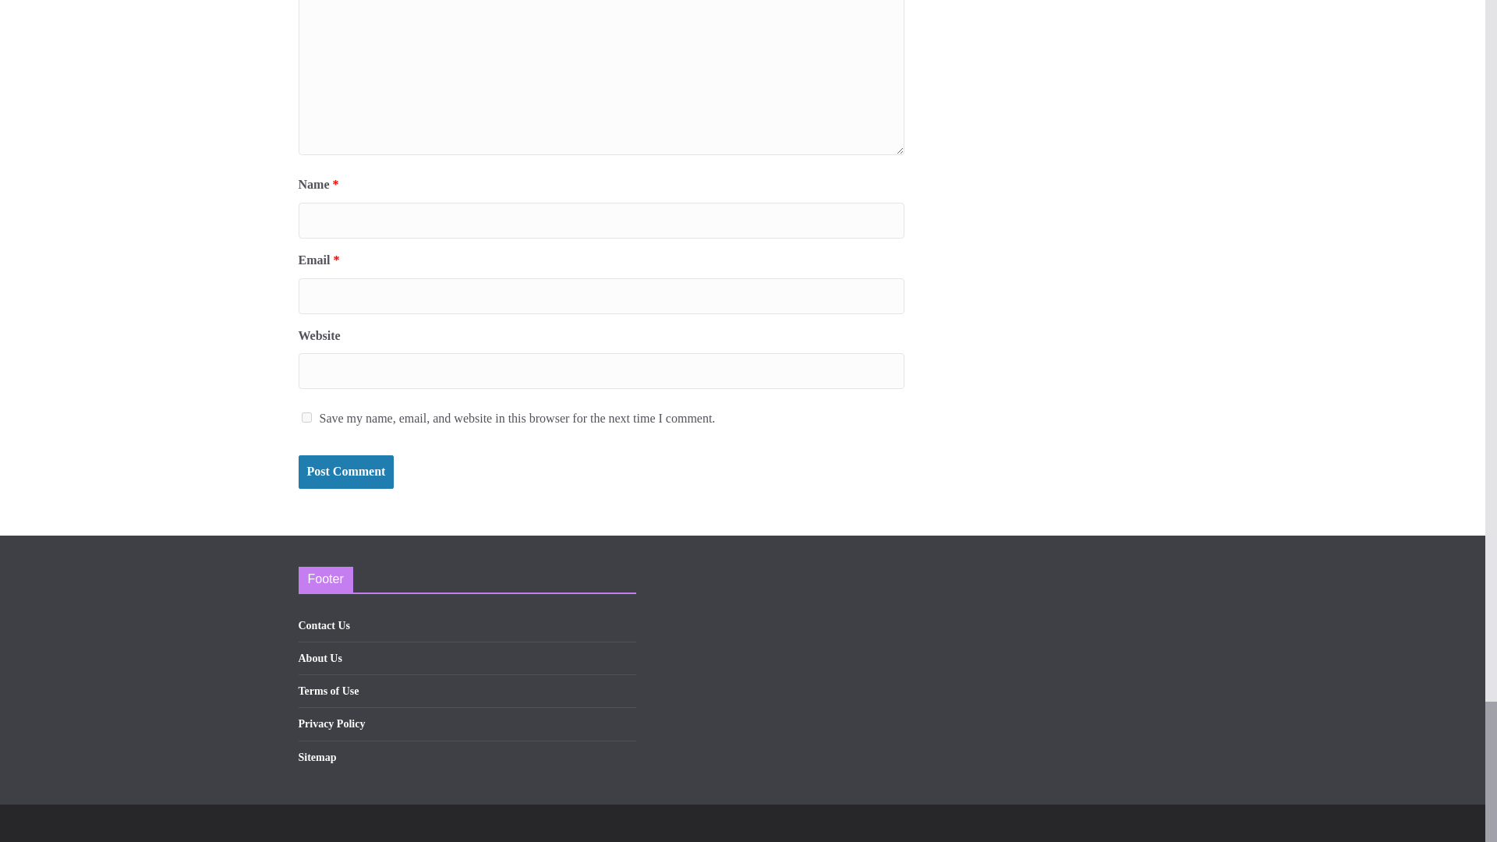 The height and width of the screenshot is (842, 1497). Describe the element at coordinates (306, 418) in the screenshot. I see `yes` at that location.